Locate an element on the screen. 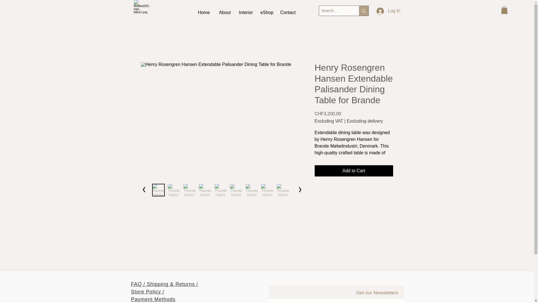 Image resolution: width=538 pixels, height=303 pixels. Home is located at coordinates (203, 13).